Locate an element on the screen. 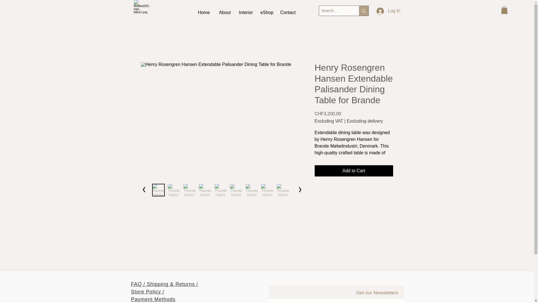 Image resolution: width=538 pixels, height=303 pixels. Home is located at coordinates (203, 13).